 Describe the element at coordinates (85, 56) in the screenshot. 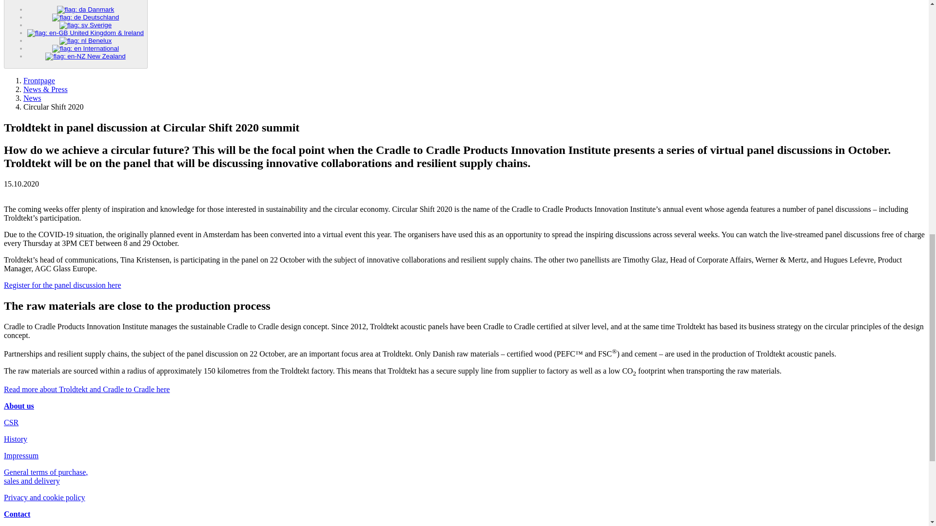

I see `New Zealand` at that location.